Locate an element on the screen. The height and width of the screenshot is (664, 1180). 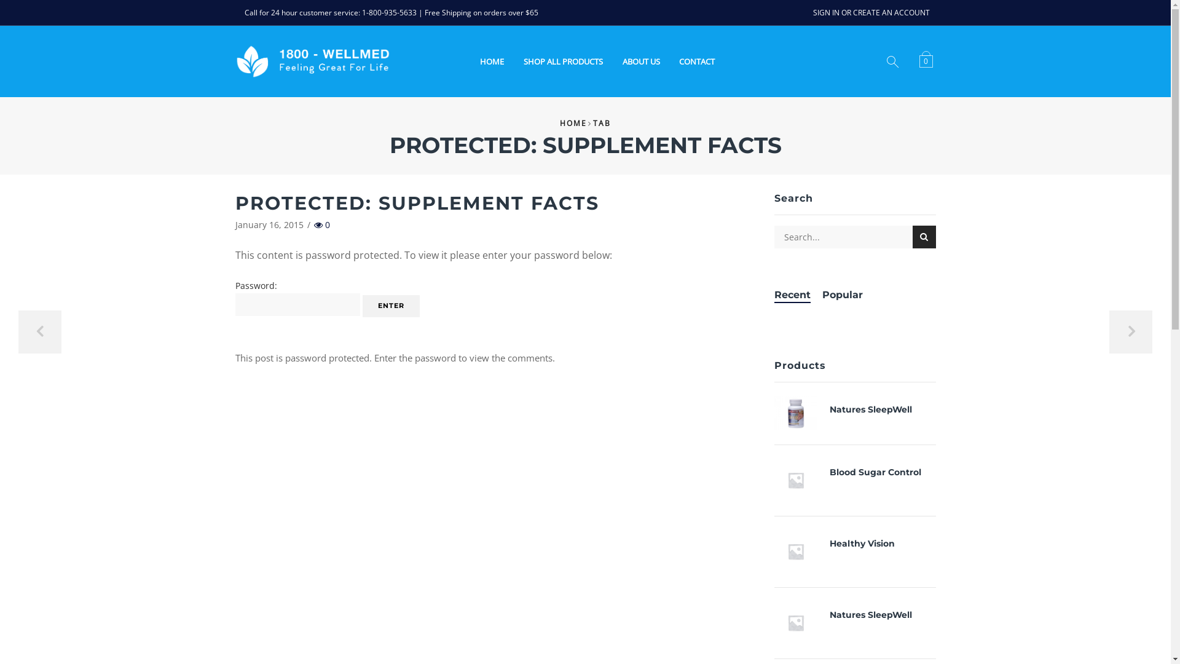
SIGN IN OR CREATE AN ACCOUNT is located at coordinates (871, 13).